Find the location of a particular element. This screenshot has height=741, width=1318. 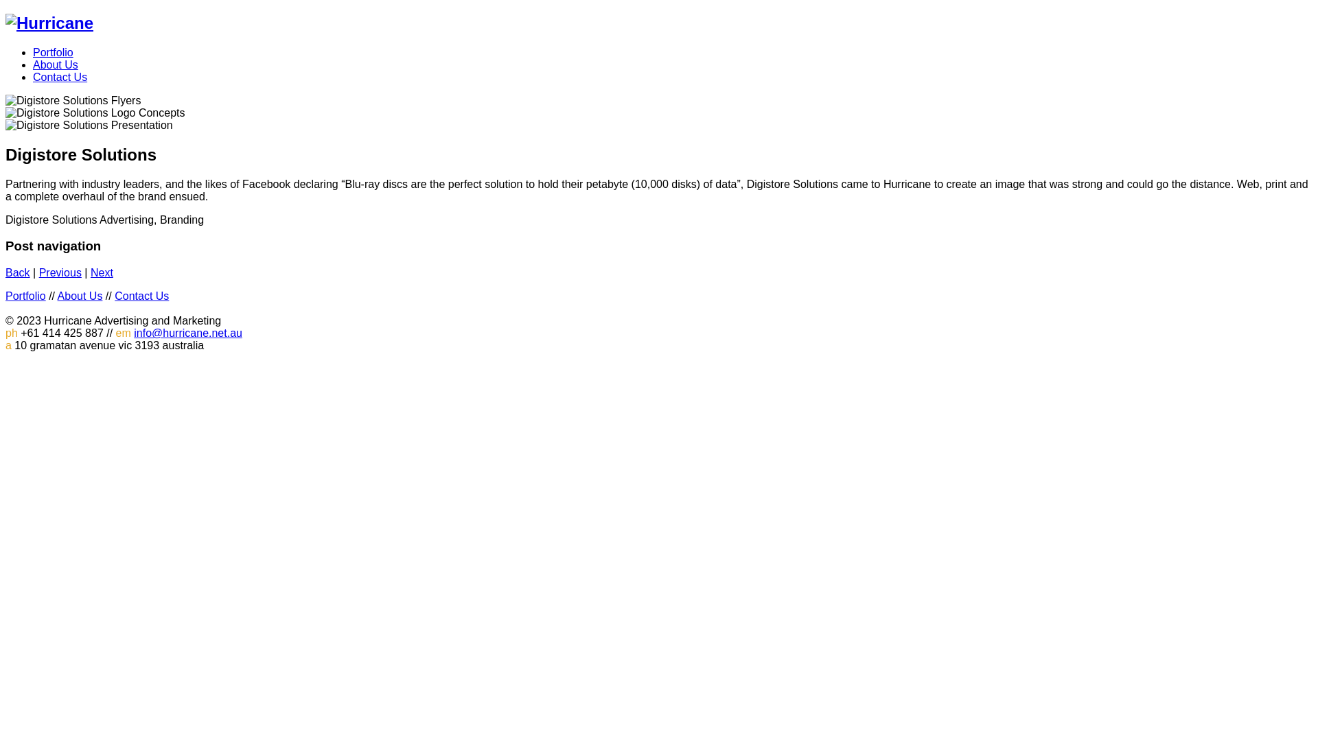

About Us is located at coordinates (56, 64).